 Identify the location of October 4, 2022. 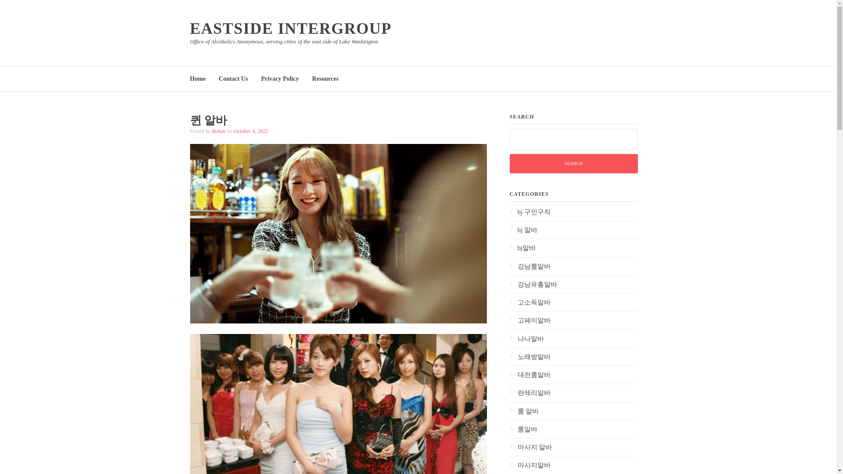
(250, 131).